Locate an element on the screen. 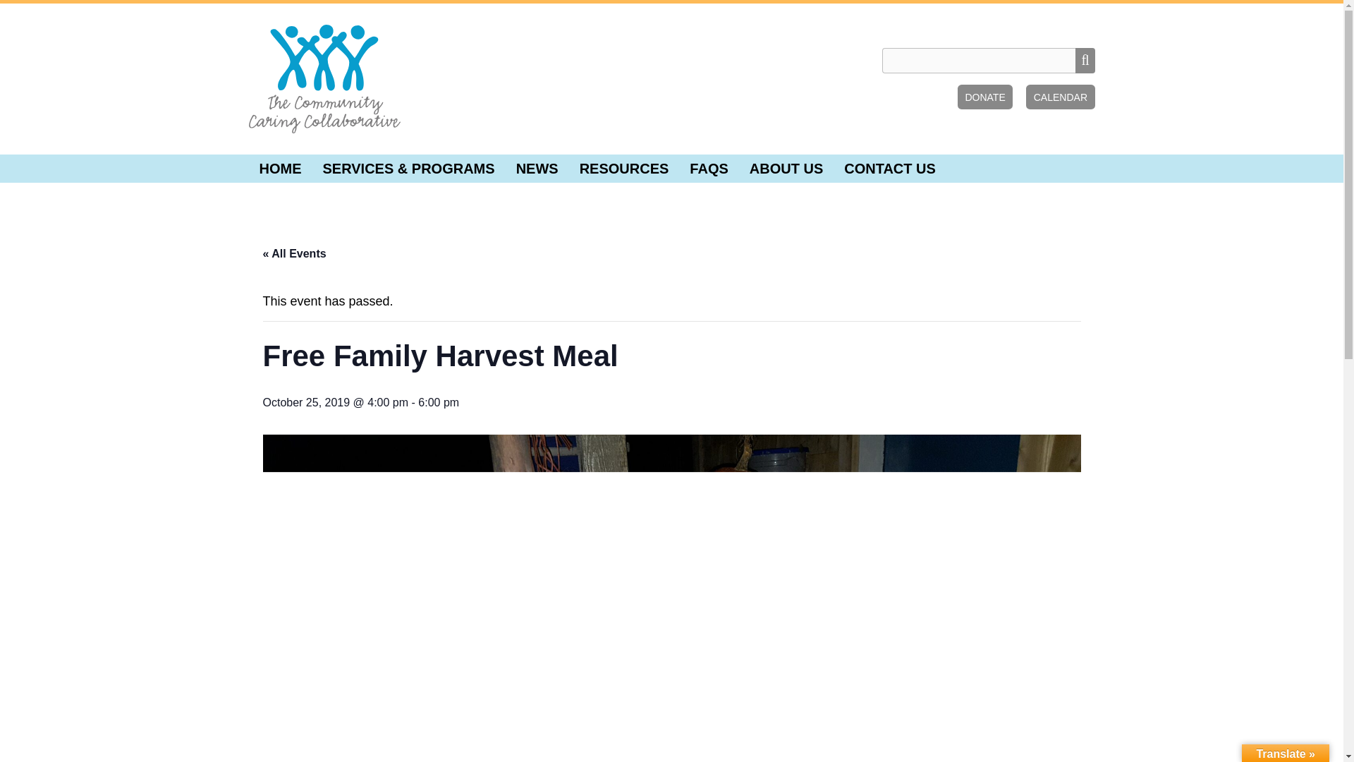  FAQS is located at coordinates (708, 169).